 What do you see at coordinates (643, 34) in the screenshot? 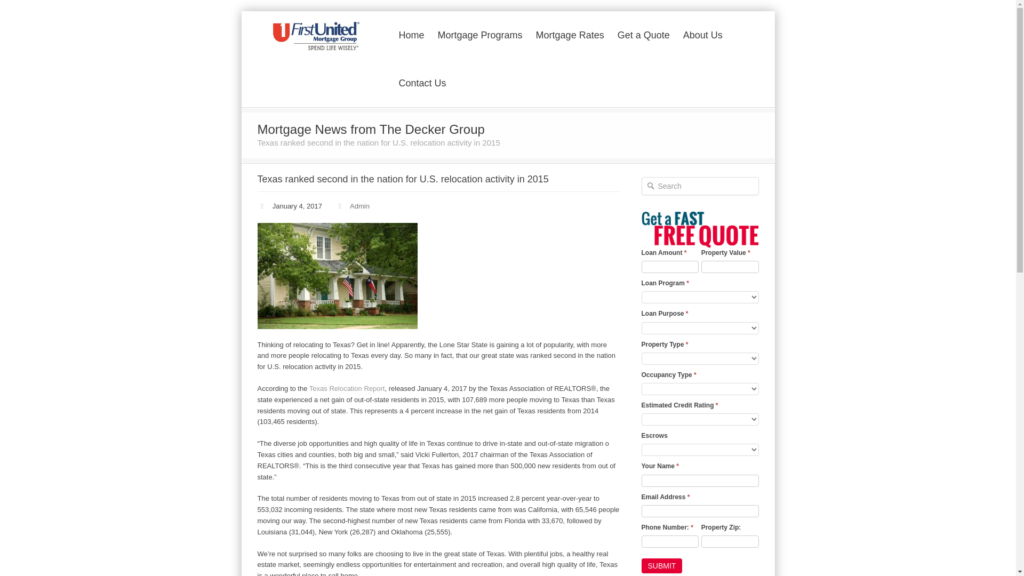
I see `Get a Quote` at bounding box center [643, 34].